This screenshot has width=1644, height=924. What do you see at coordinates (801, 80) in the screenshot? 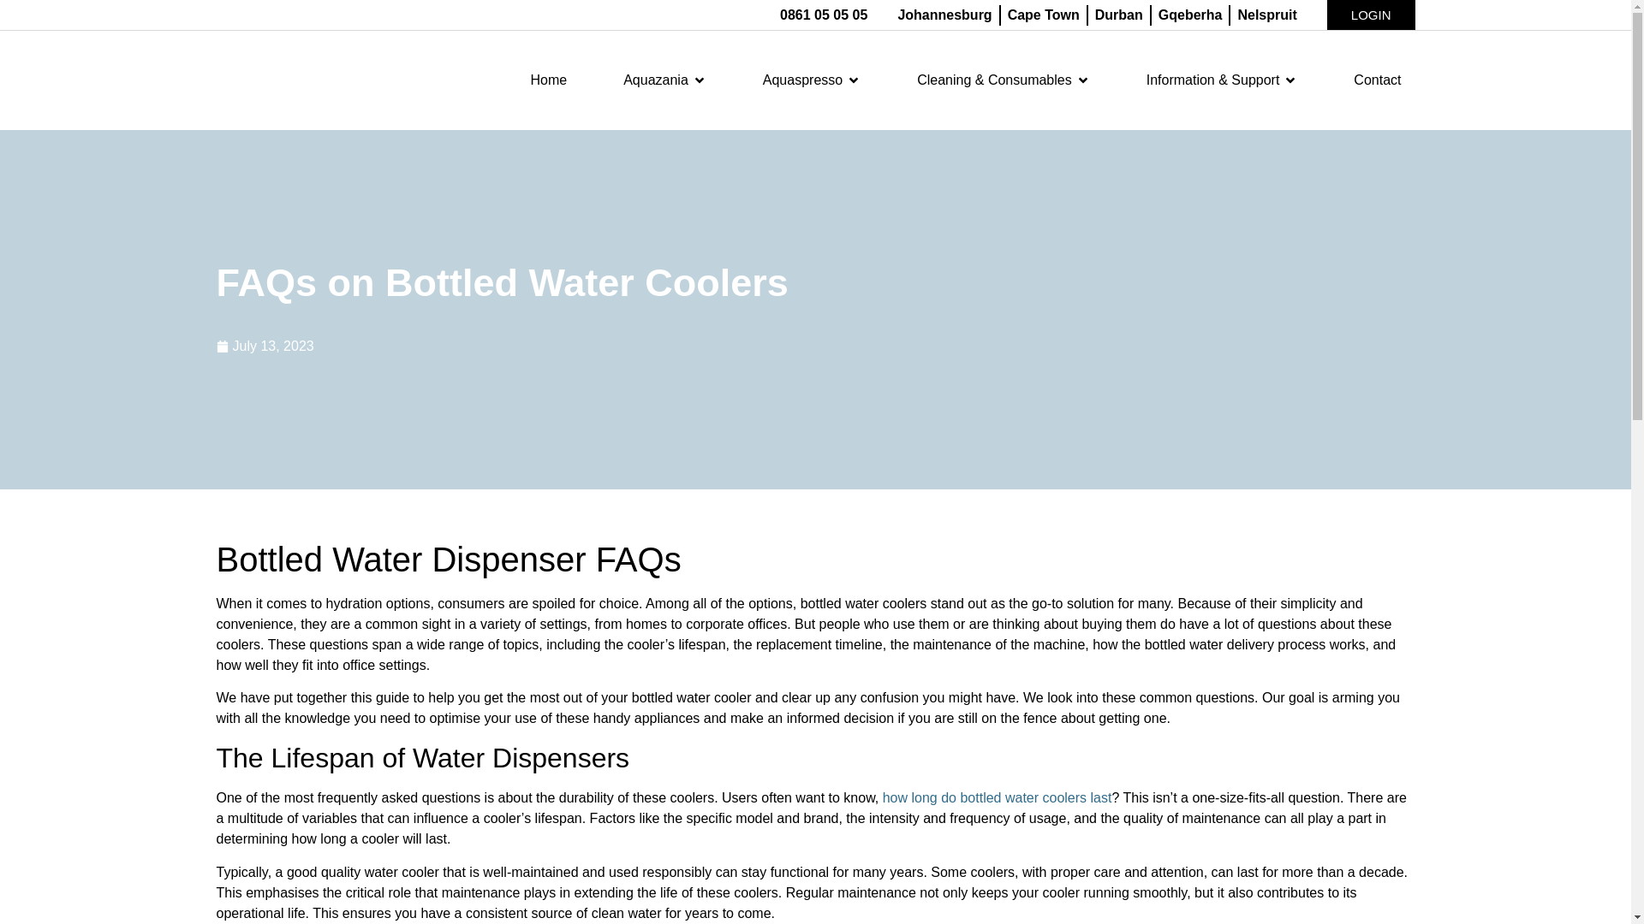
I see `Aquaspresso` at bounding box center [801, 80].